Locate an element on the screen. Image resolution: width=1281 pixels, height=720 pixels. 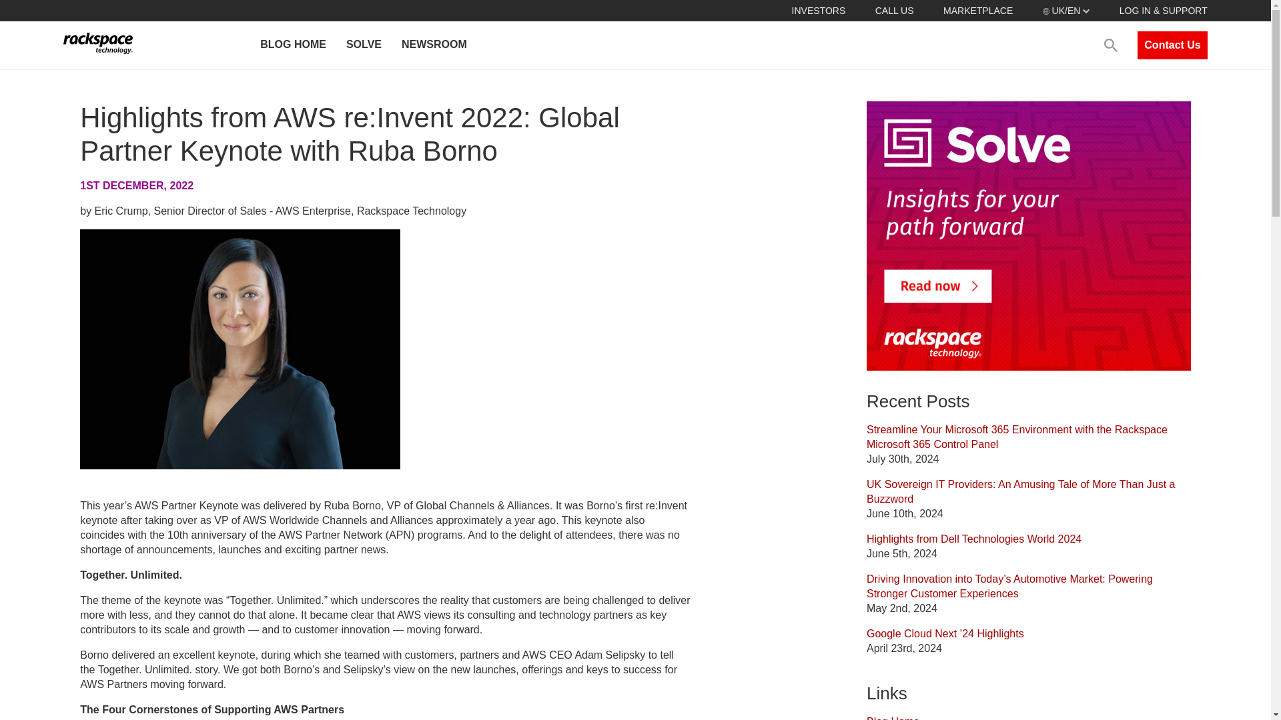
Highlights from Dell Technologies World 2024 is located at coordinates (974, 539).